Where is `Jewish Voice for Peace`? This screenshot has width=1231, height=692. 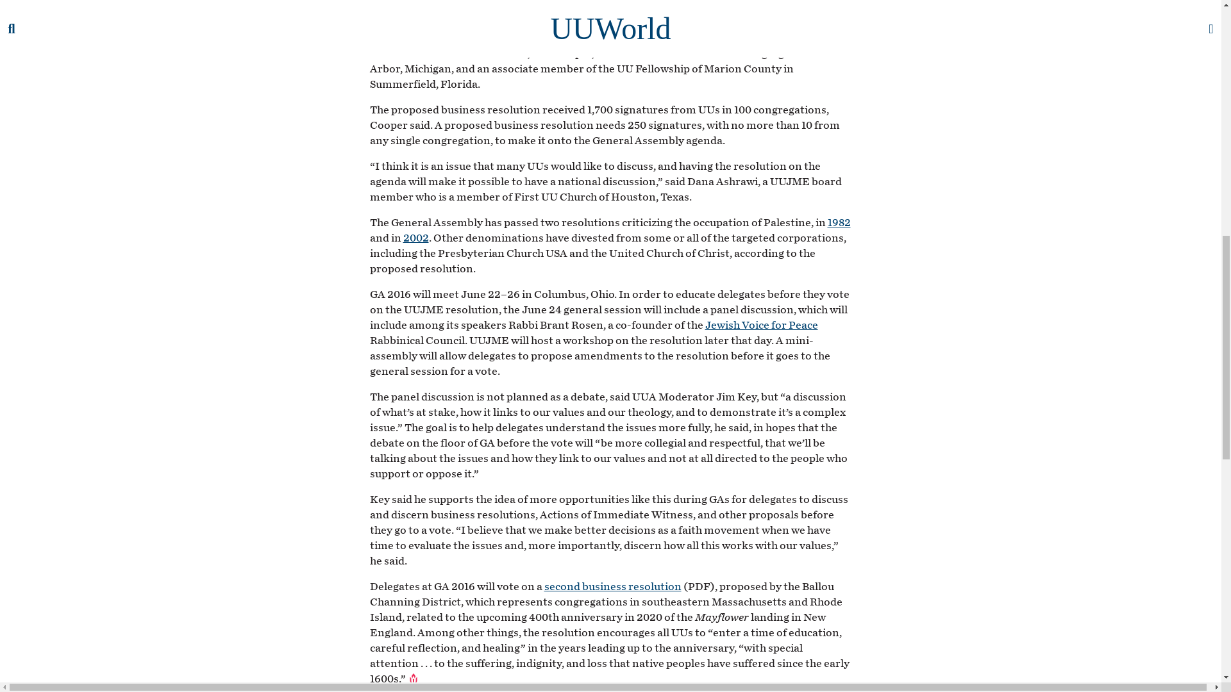 Jewish Voice for Peace is located at coordinates (762, 325).